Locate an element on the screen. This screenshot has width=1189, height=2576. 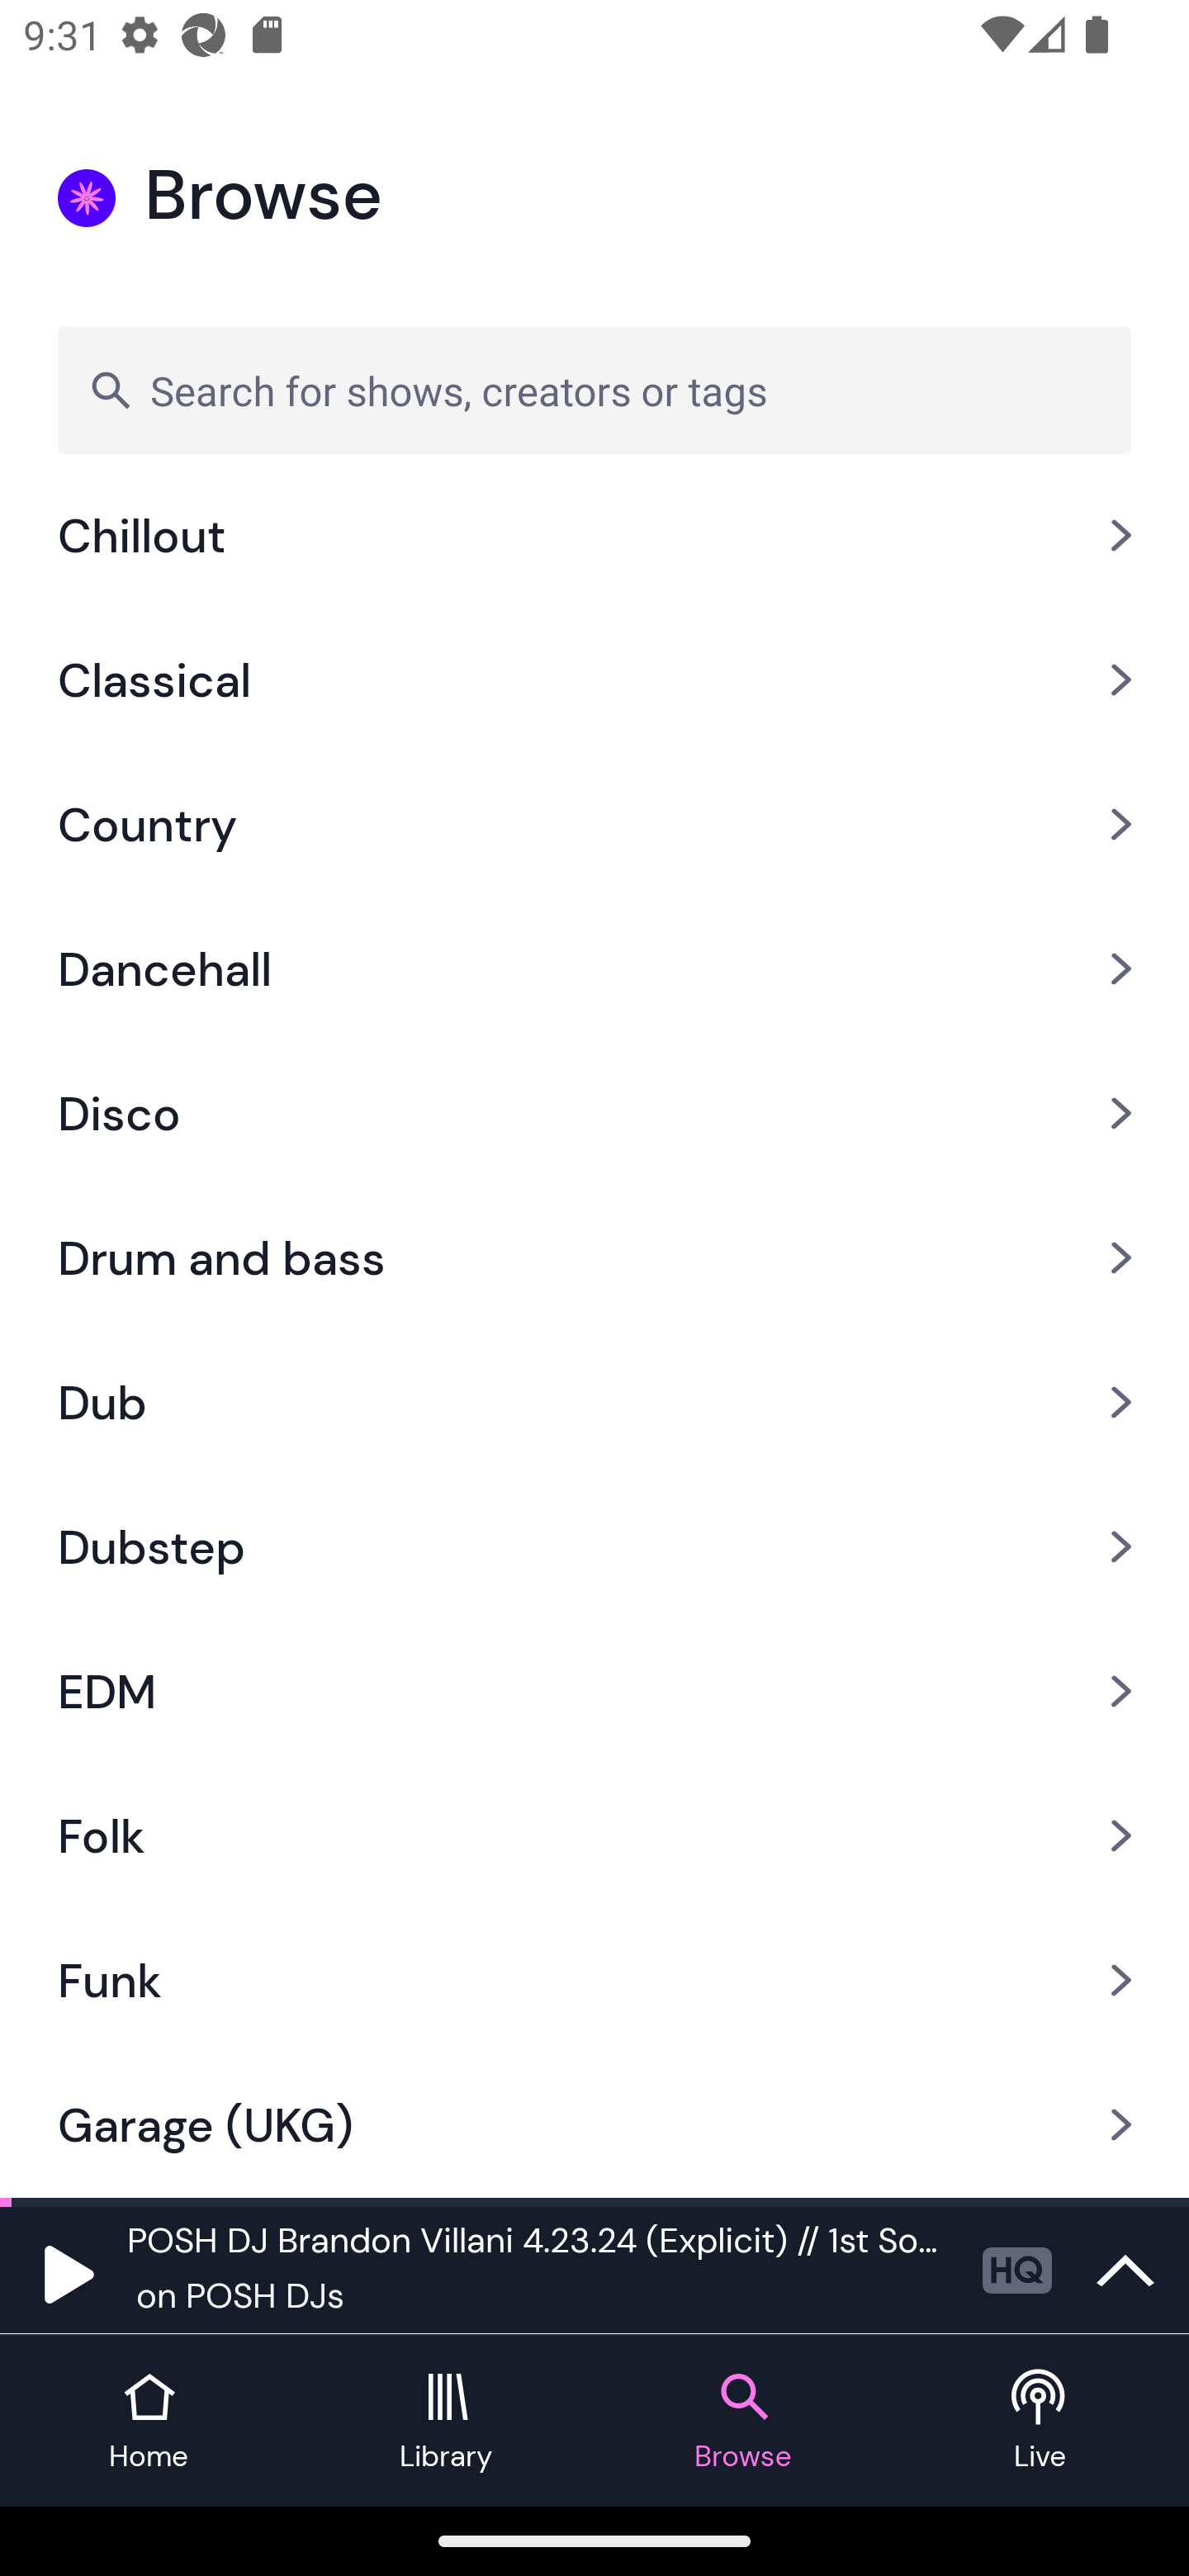
Dubstep is located at coordinates (594, 1546).